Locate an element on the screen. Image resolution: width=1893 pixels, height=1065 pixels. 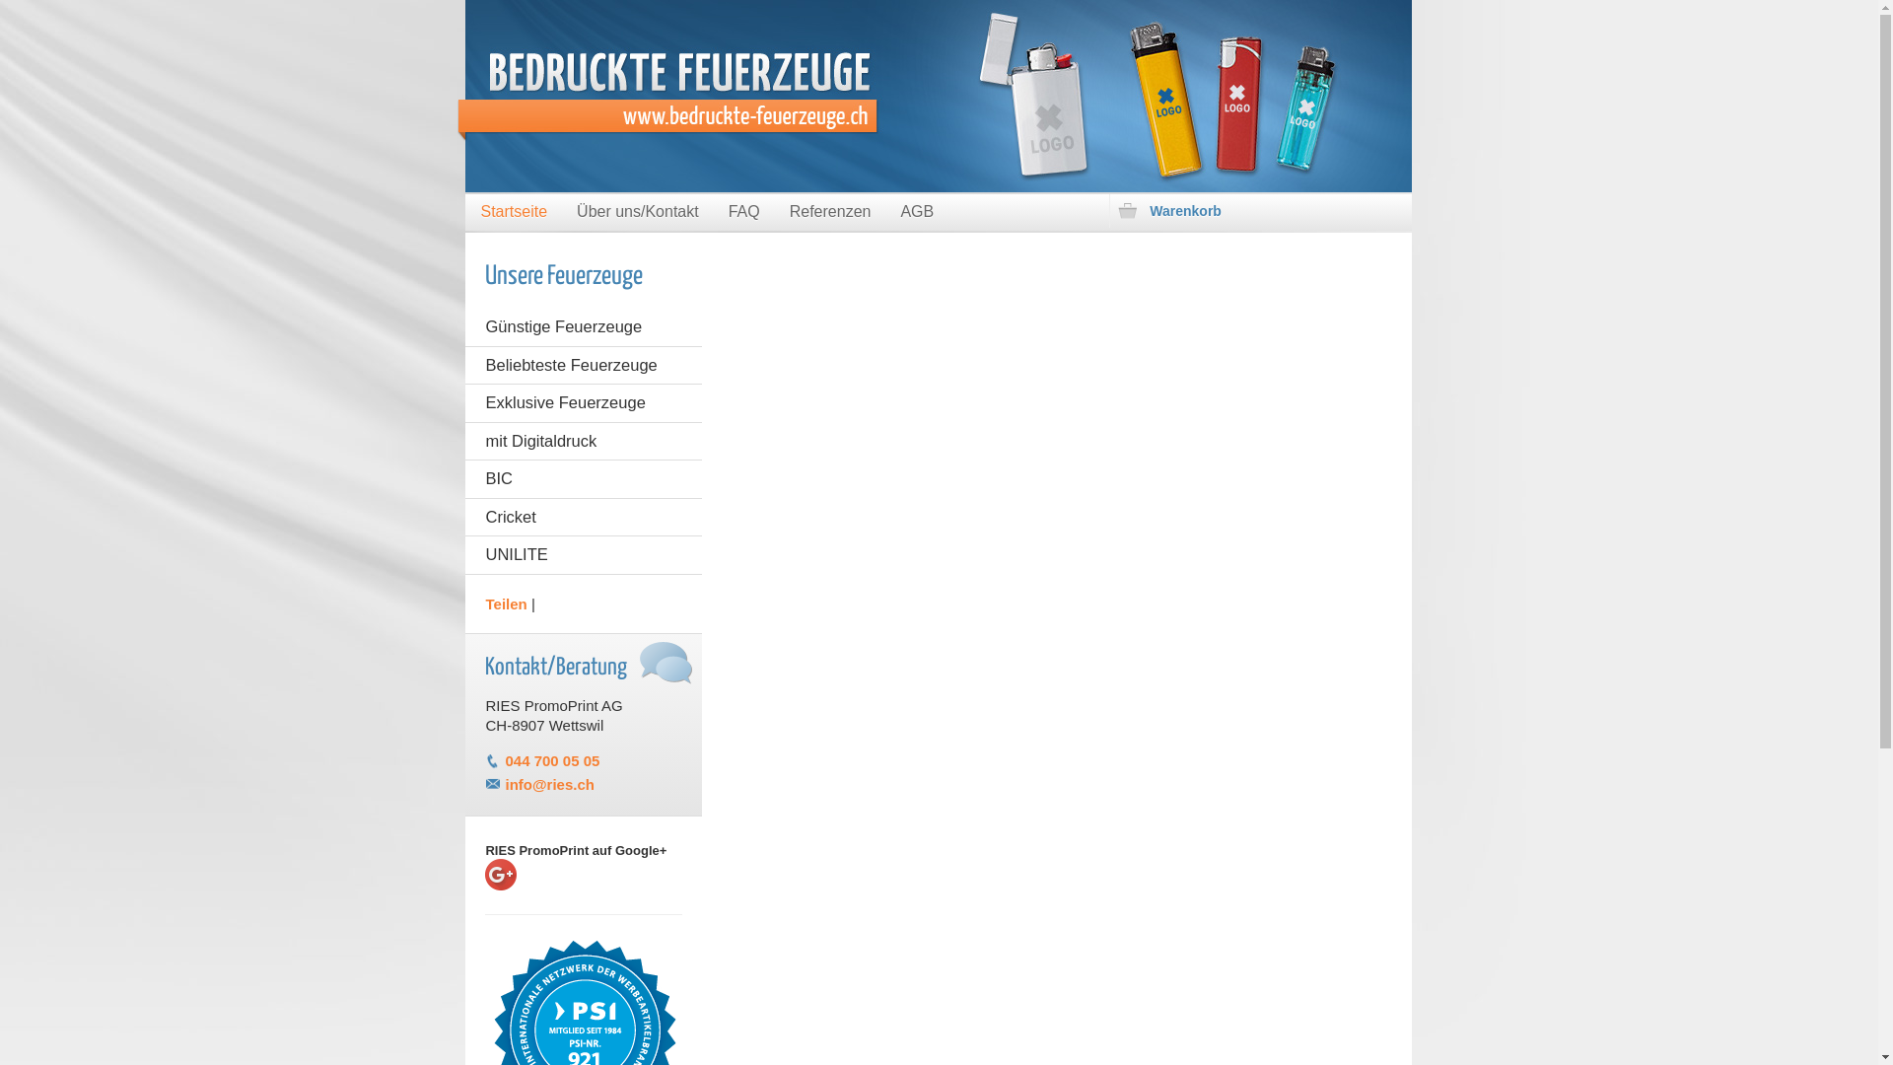
Referenzen is located at coordinates (830, 213).